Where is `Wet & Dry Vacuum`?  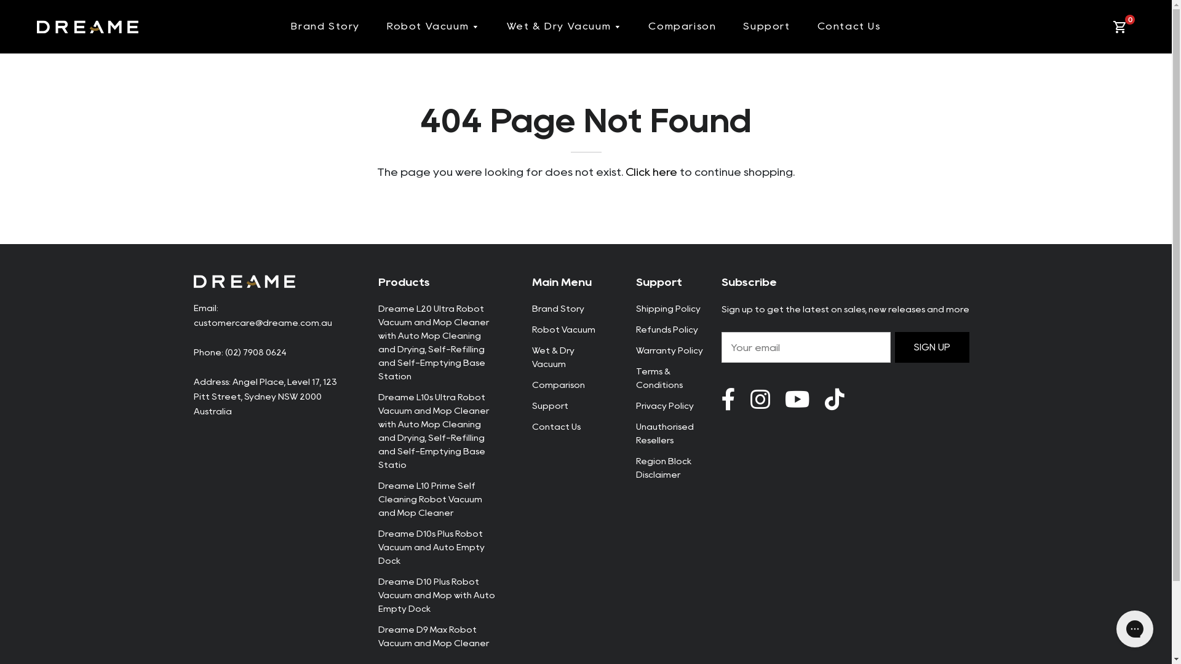
Wet & Dry Vacuum is located at coordinates (565, 27).